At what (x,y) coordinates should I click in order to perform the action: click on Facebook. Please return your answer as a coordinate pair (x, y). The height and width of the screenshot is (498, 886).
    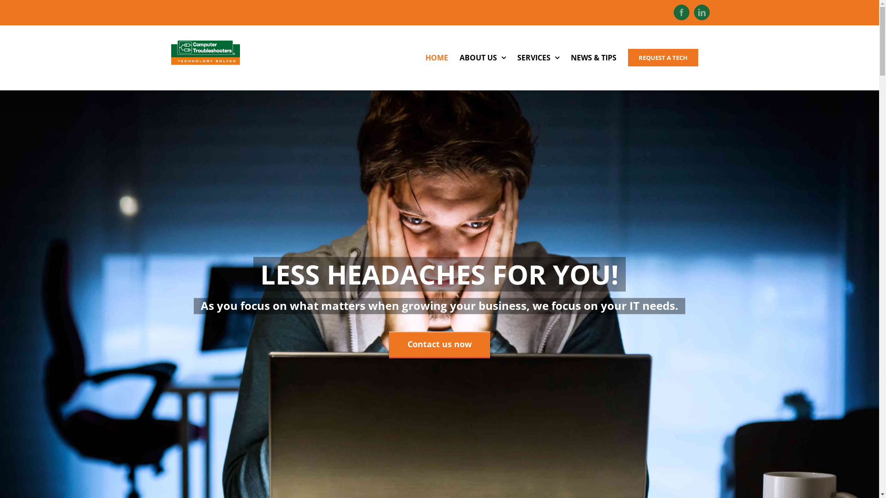
    Looking at the image, I should click on (682, 12).